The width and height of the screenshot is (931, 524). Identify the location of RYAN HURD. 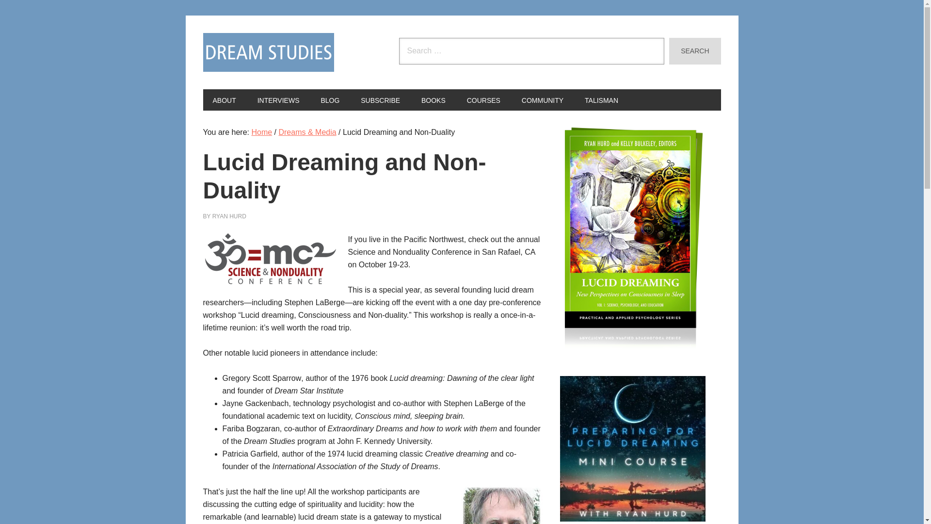
(229, 216).